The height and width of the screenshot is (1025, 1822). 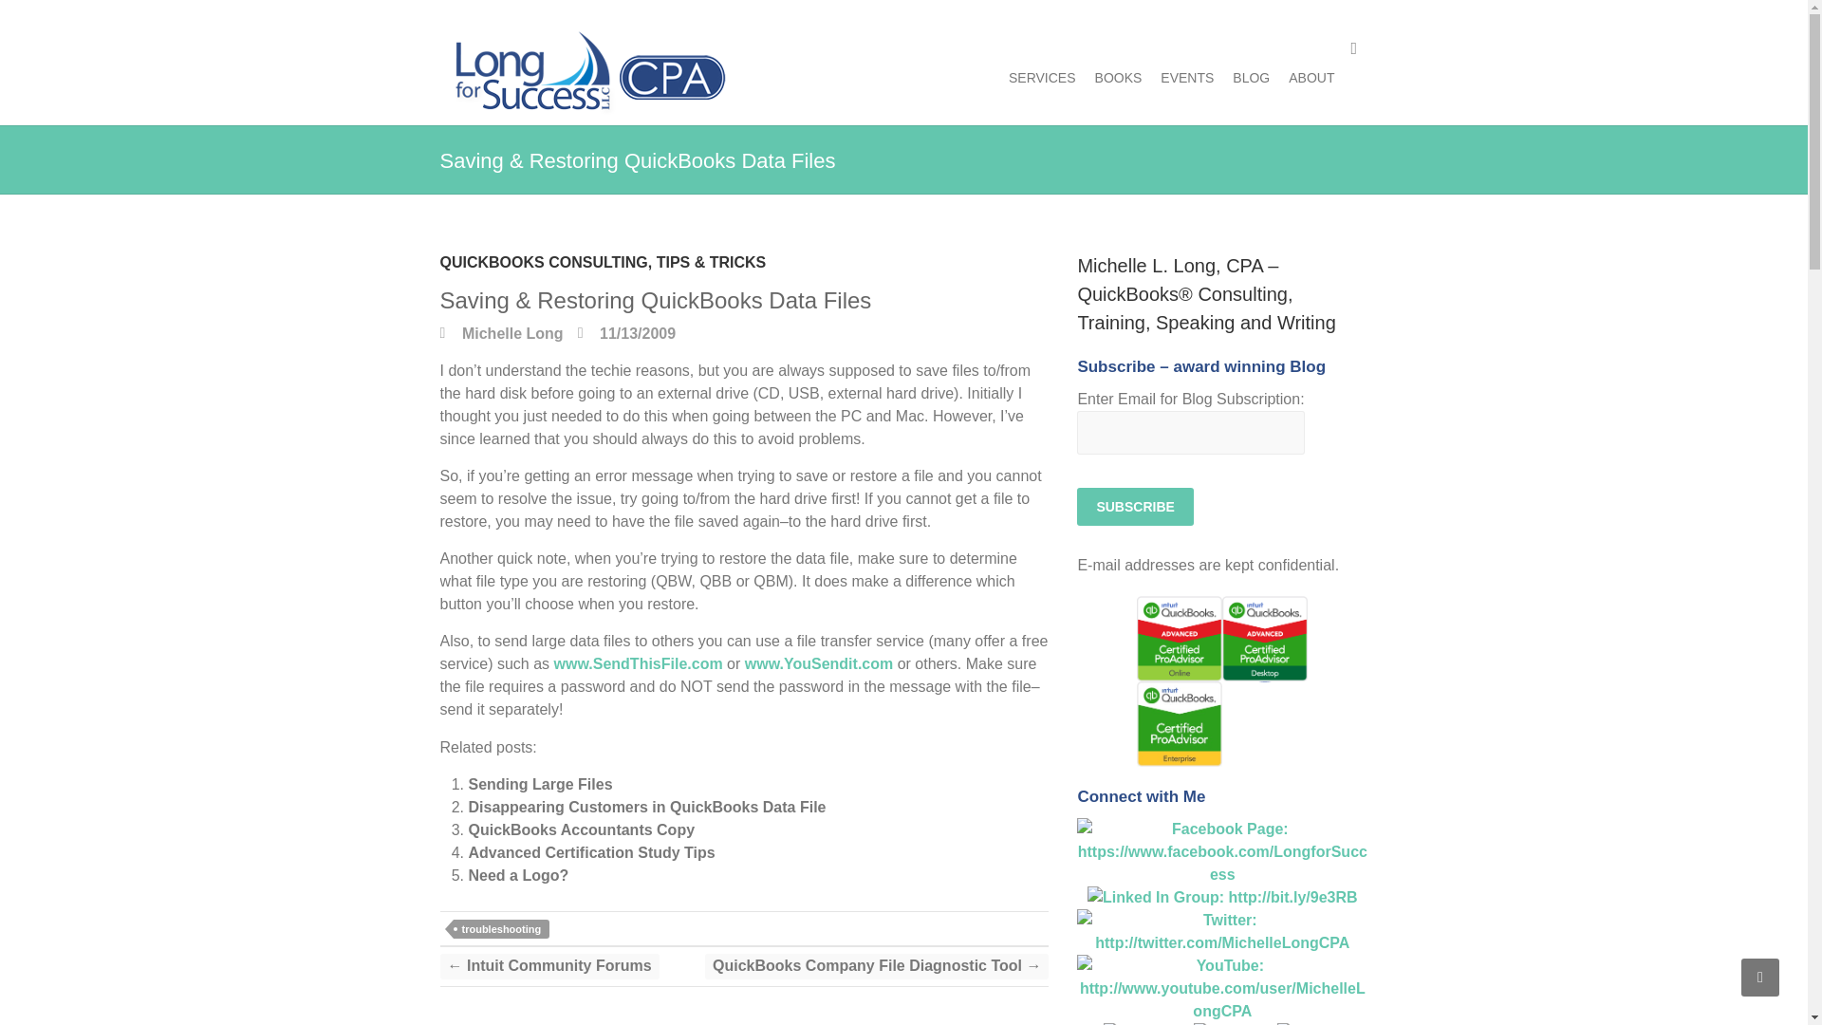 I want to click on Subscribe, so click(x=1135, y=507).